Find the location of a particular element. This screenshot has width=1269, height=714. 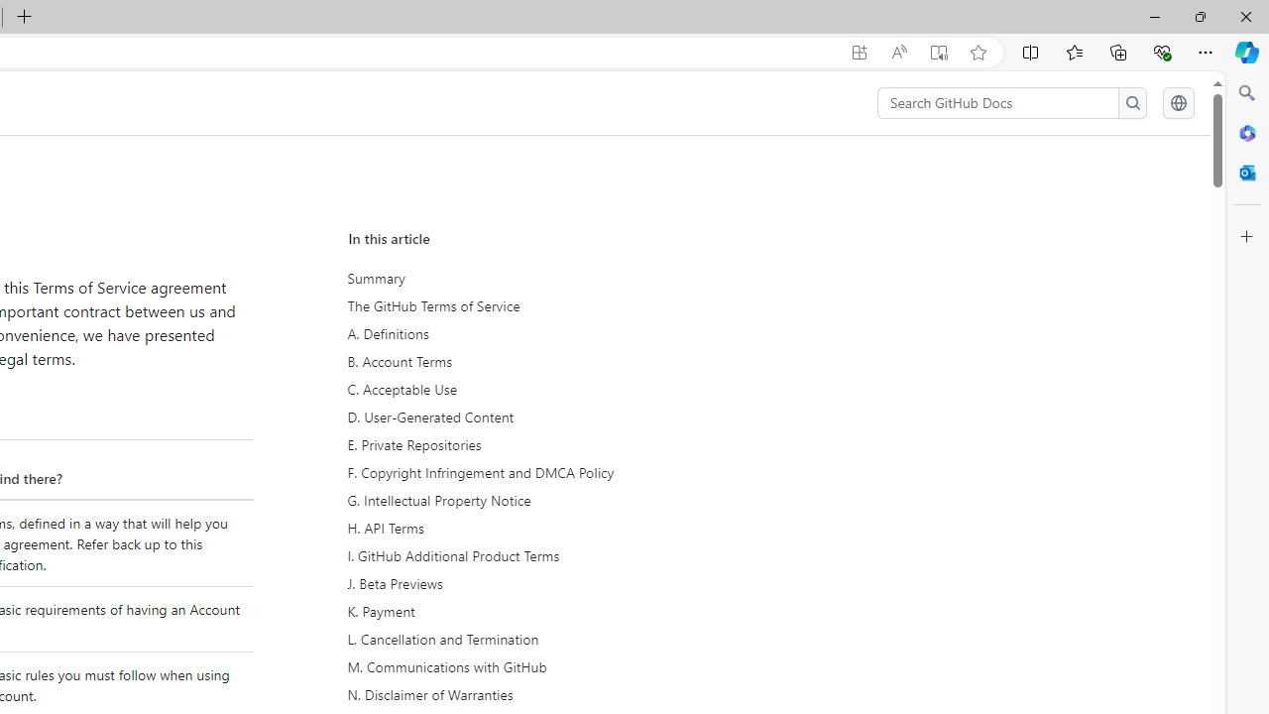

Select language: current language is English is located at coordinates (1178, 103).